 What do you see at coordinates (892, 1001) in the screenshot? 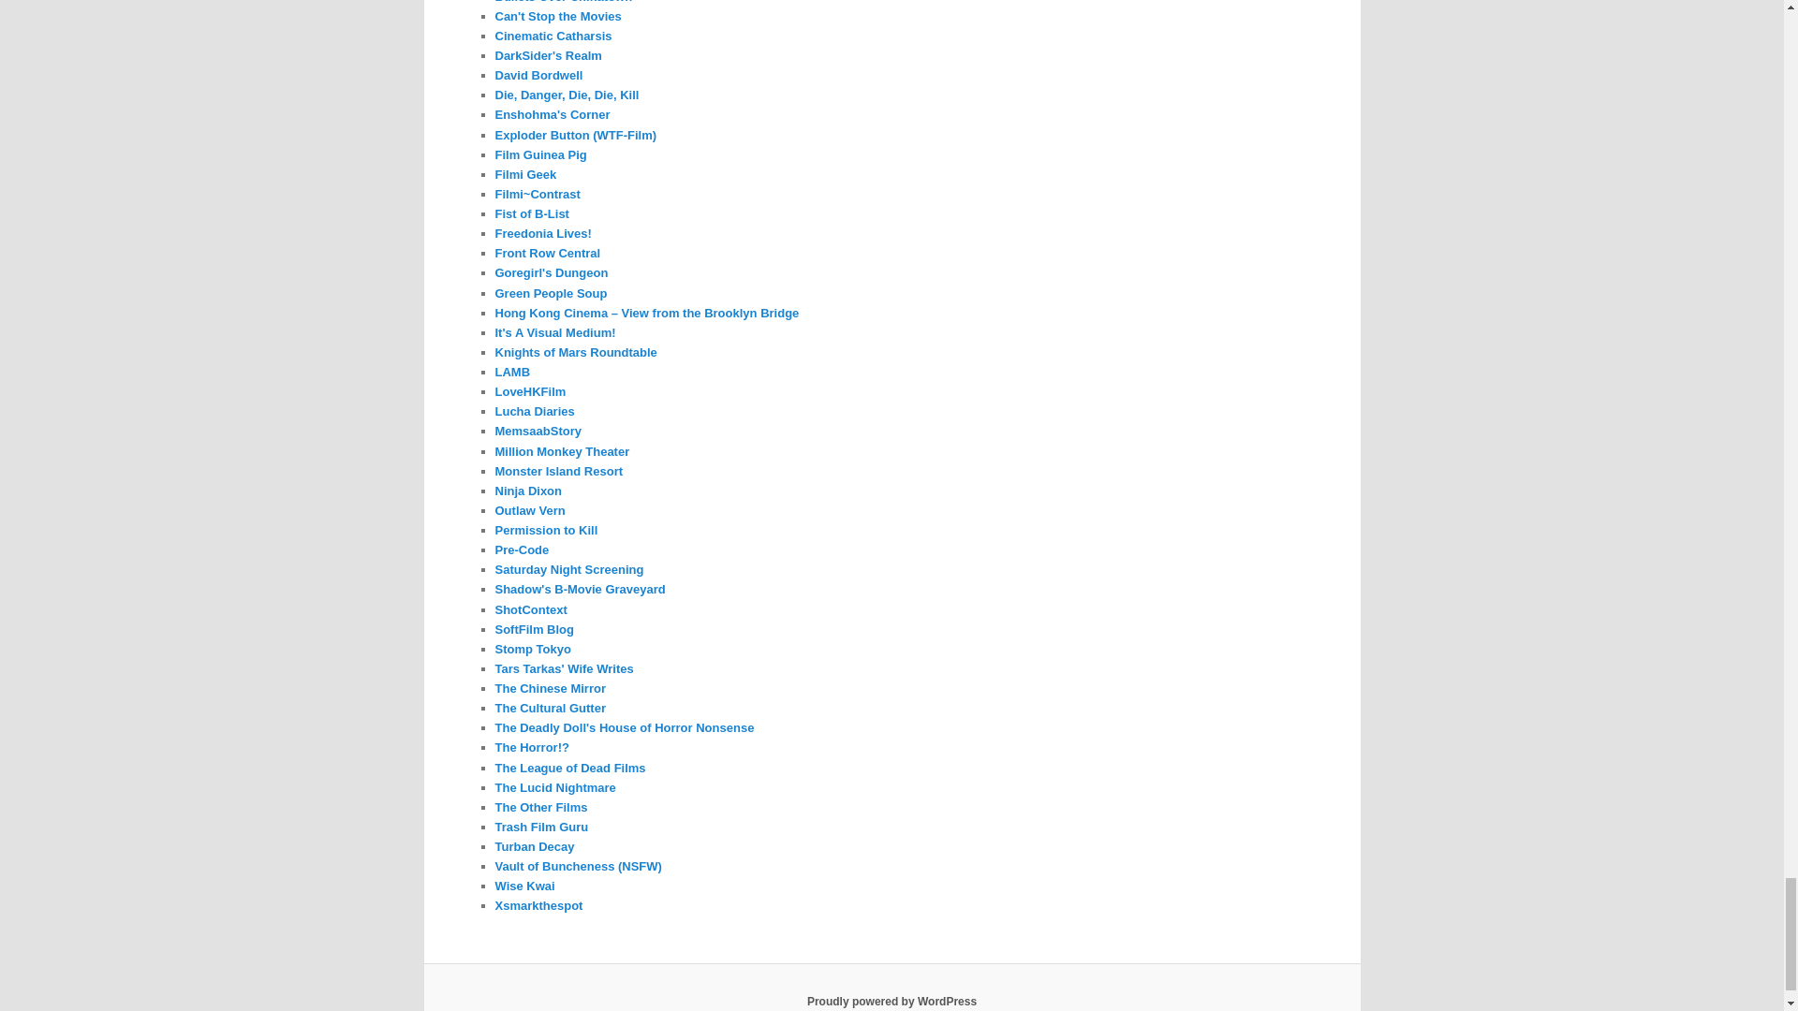
I see `Semantic Personal Publishing Platform` at bounding box center [892, 1001].